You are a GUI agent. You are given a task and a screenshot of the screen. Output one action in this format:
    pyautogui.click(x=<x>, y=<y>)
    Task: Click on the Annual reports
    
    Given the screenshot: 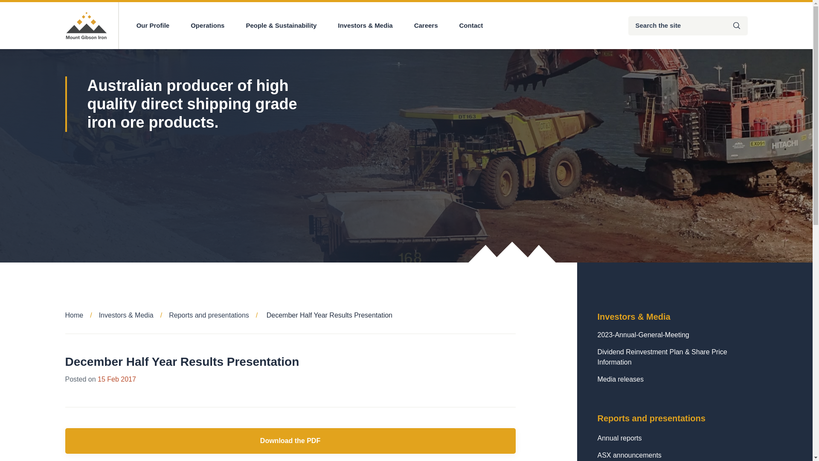 What is the action you would take?
    pyautogui.click(x=672, y=438)
    